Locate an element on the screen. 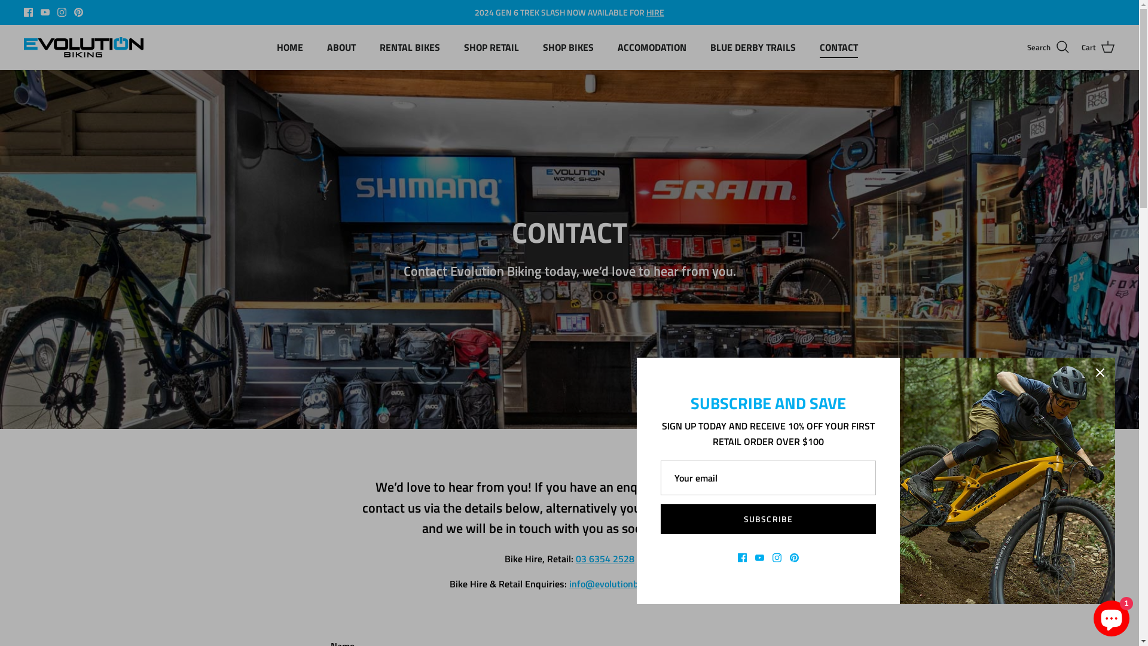 This screenshot has width=1148, height=646. Shopify online store chat is located at coordinates (1112, 616).